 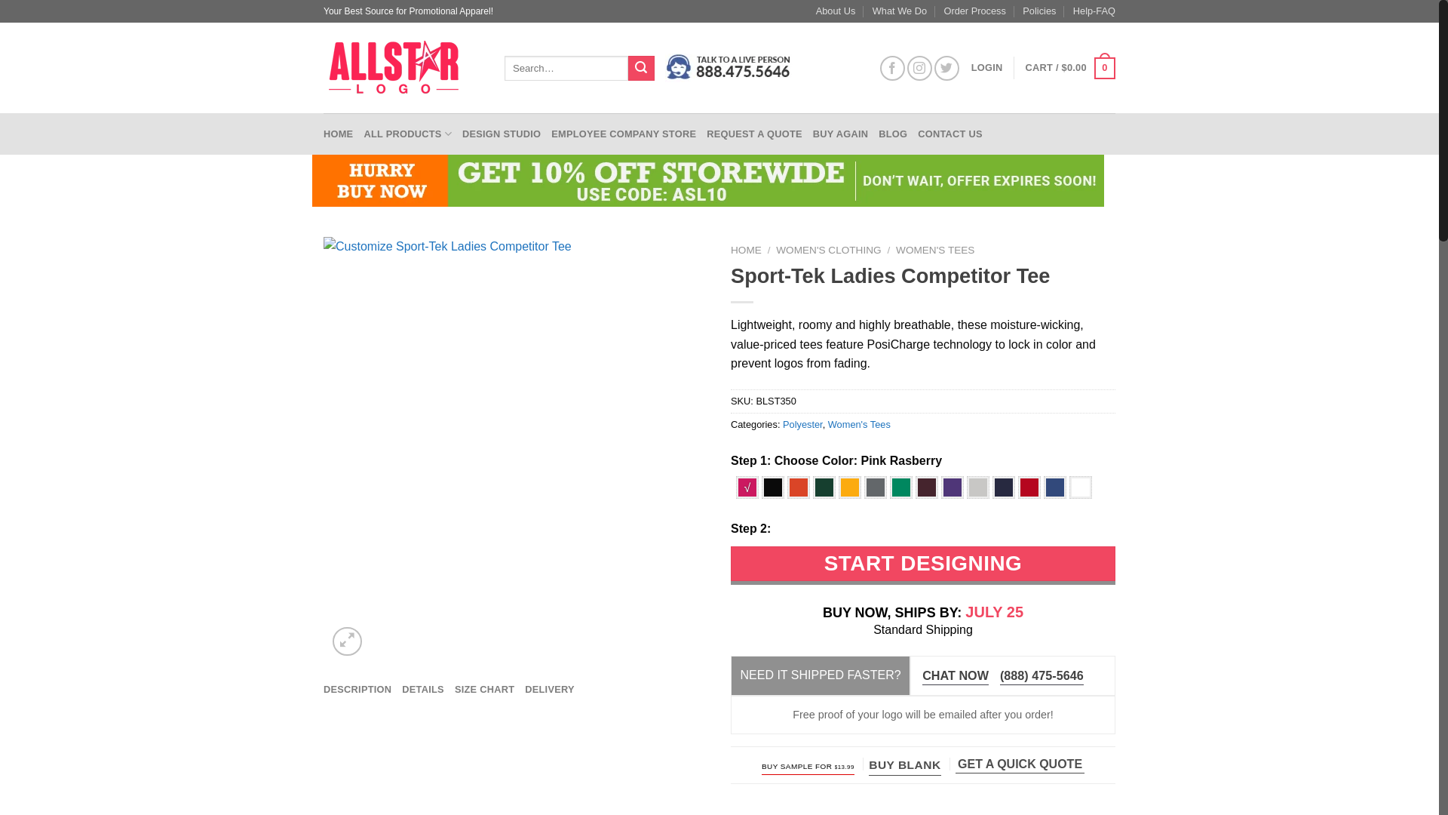 What do you see at coordinates (347, 641) in the screenshot?
I see `Zoom` at bounding box center [347, 641].